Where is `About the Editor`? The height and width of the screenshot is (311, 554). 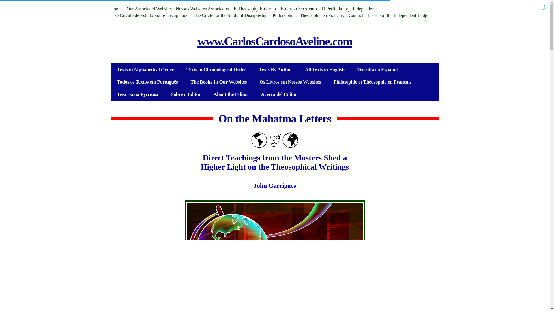 About the Editor is located at coordinates (231, 94).